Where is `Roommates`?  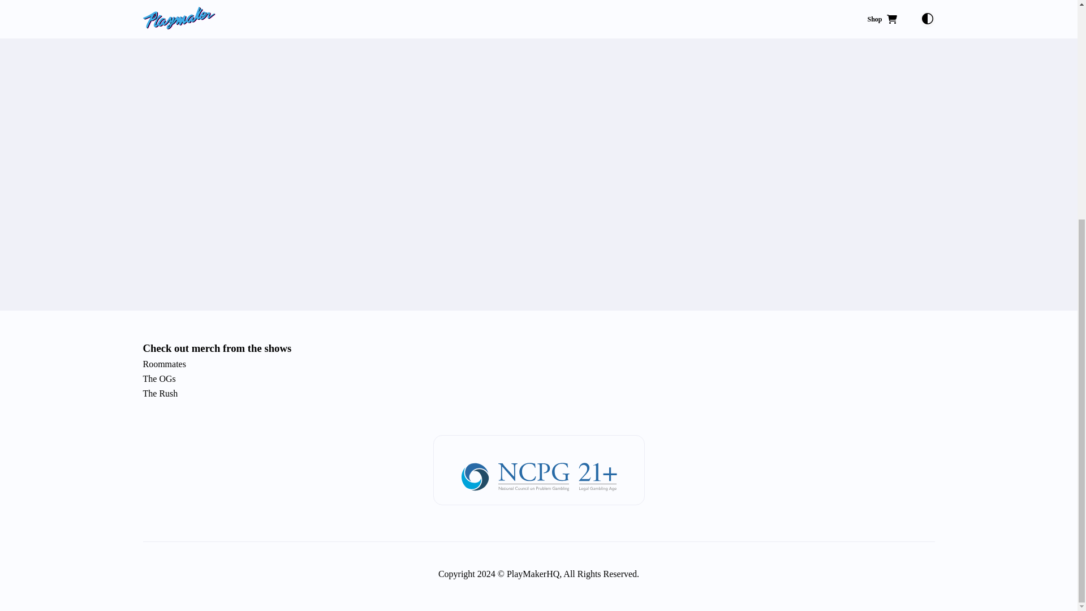 Roommates is located at coordinates (538, 364).